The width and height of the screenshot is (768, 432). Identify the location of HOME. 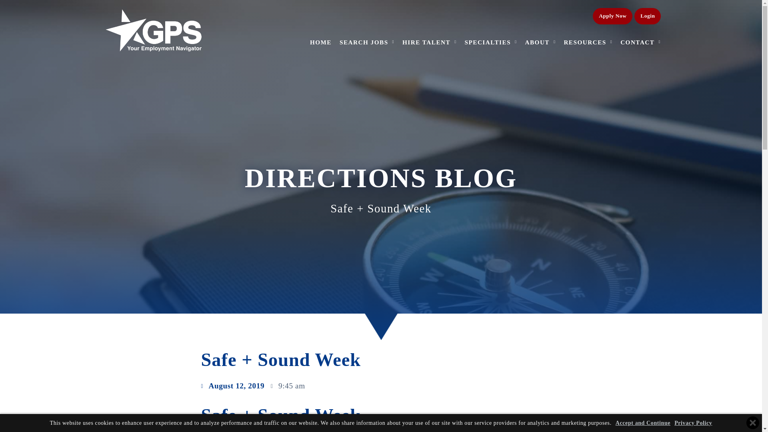
(321, 6).